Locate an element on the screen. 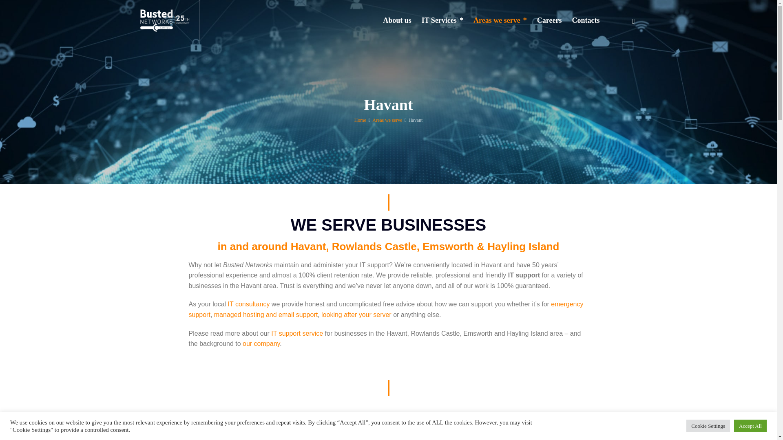 This screenshot has width=783, height=440. Areas we serve is located at coordinates (500, 20).